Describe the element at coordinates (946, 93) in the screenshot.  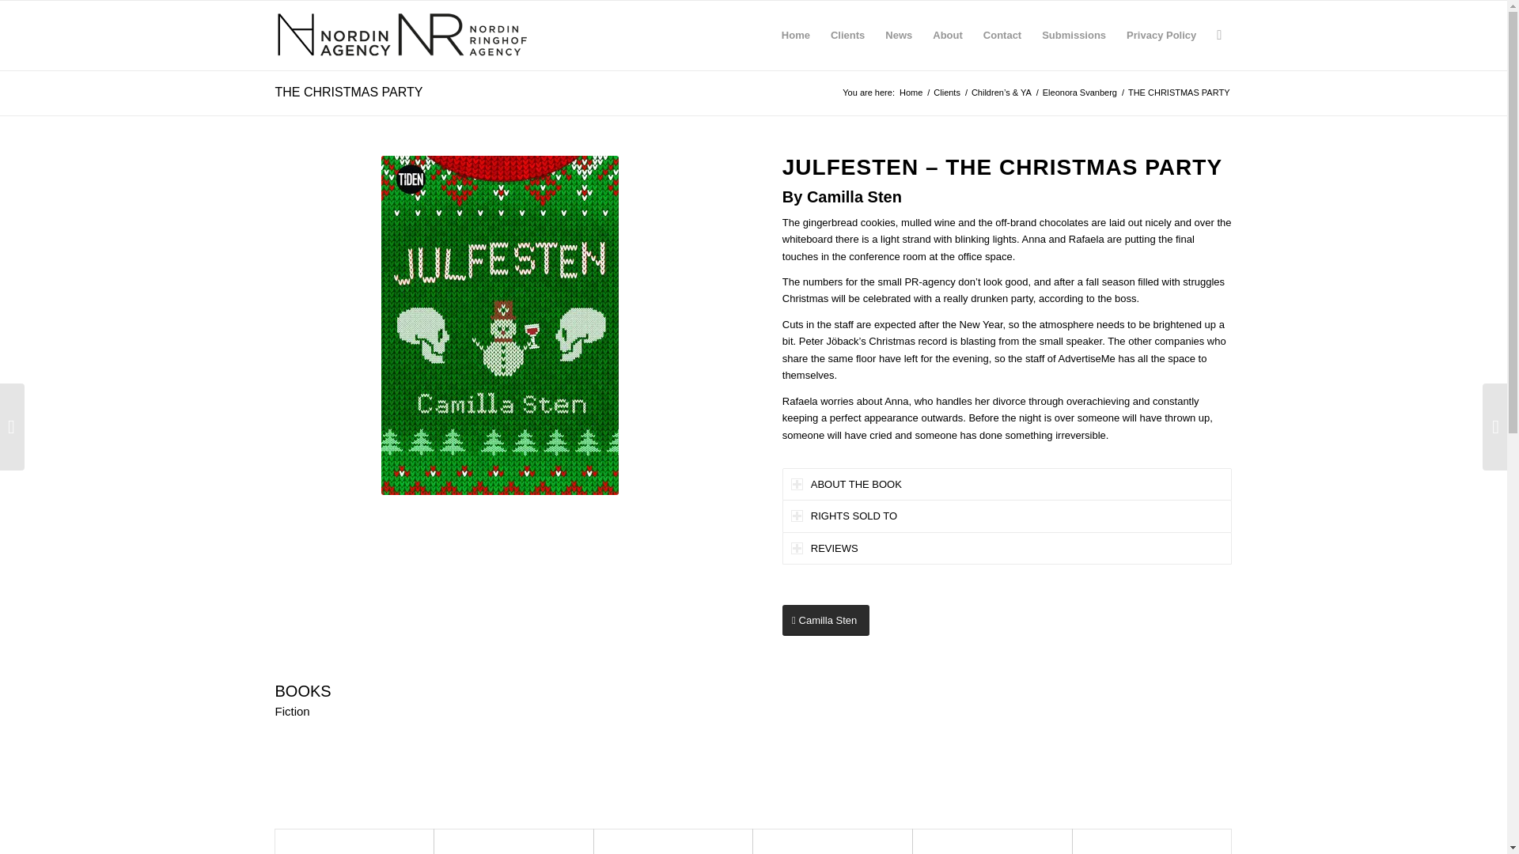
I see `Clients` at that location.